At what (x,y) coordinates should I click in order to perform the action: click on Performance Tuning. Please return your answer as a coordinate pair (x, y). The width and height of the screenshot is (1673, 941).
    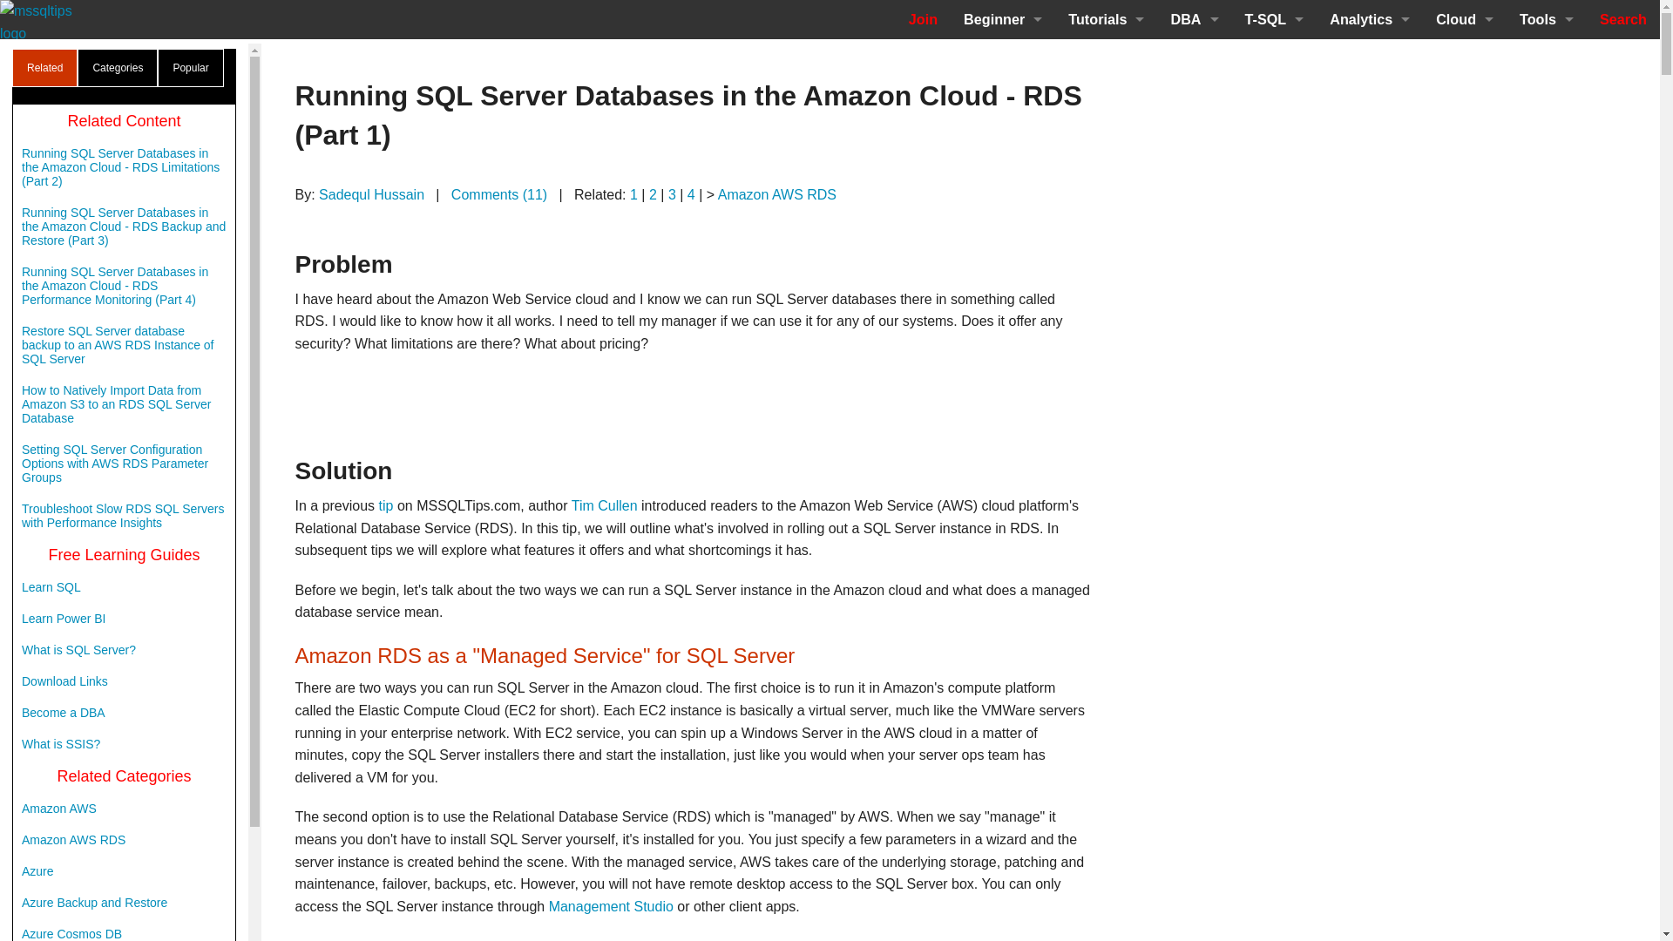
    Looking at the image, I should click on (1194, 98).